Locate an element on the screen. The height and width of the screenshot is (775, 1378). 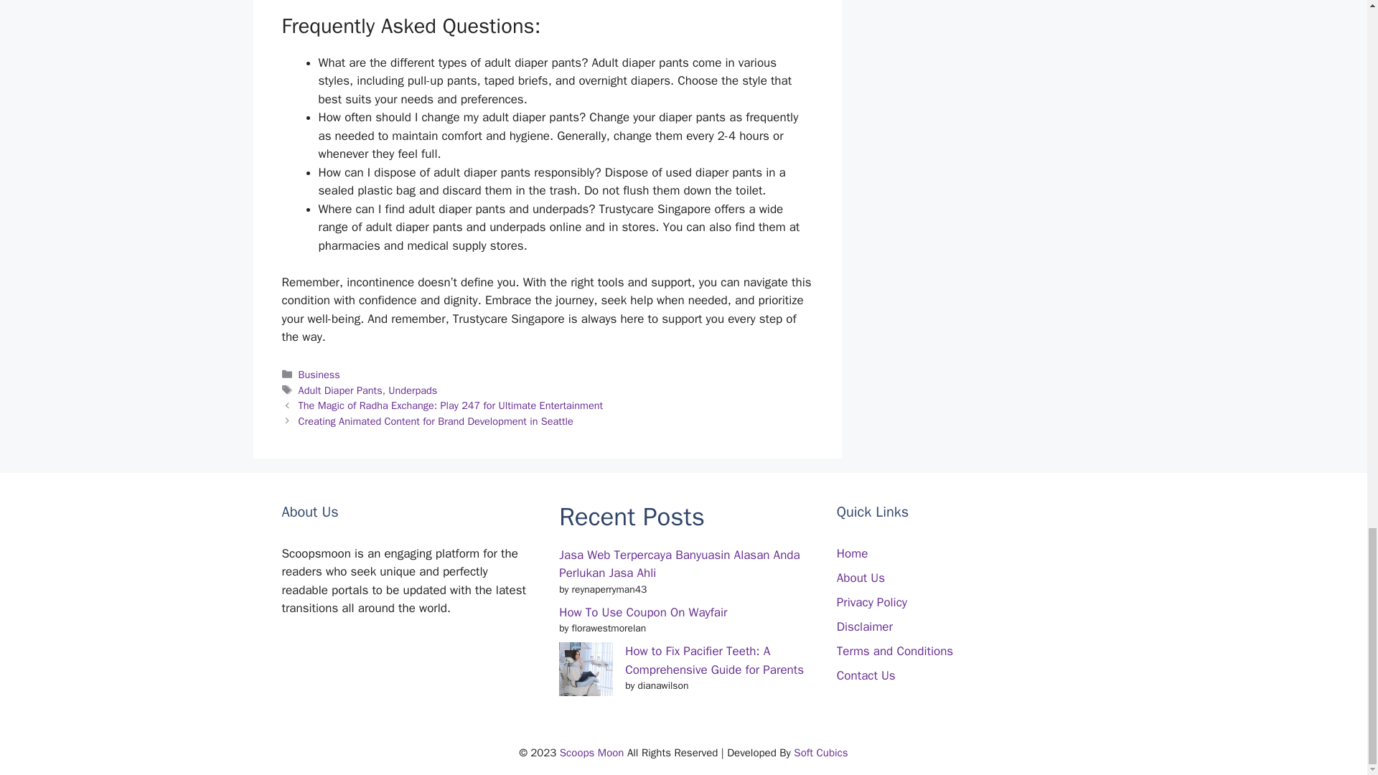
How to Fix Pacifier Teeth: A Comprehensive Guide for Parents is located at coordinates (714, 660).